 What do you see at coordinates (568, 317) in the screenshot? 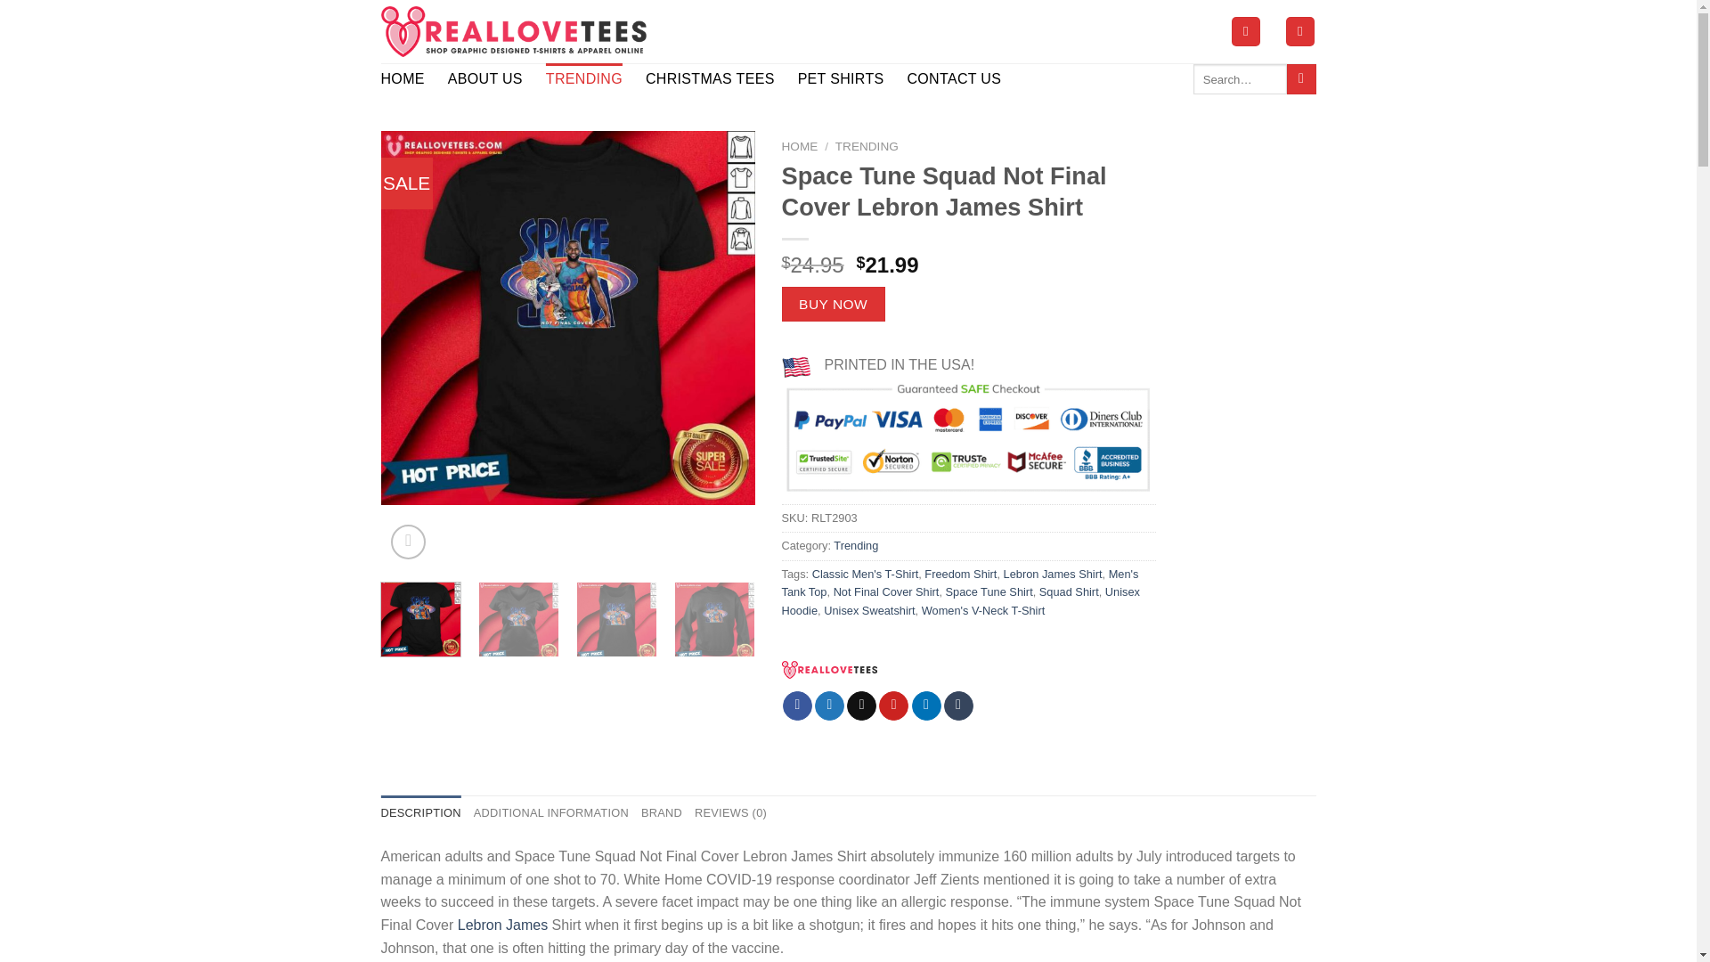
I see `Space Tune Squad Not Final Cover Lebron James Shirt` at bounding box center [568, 317].